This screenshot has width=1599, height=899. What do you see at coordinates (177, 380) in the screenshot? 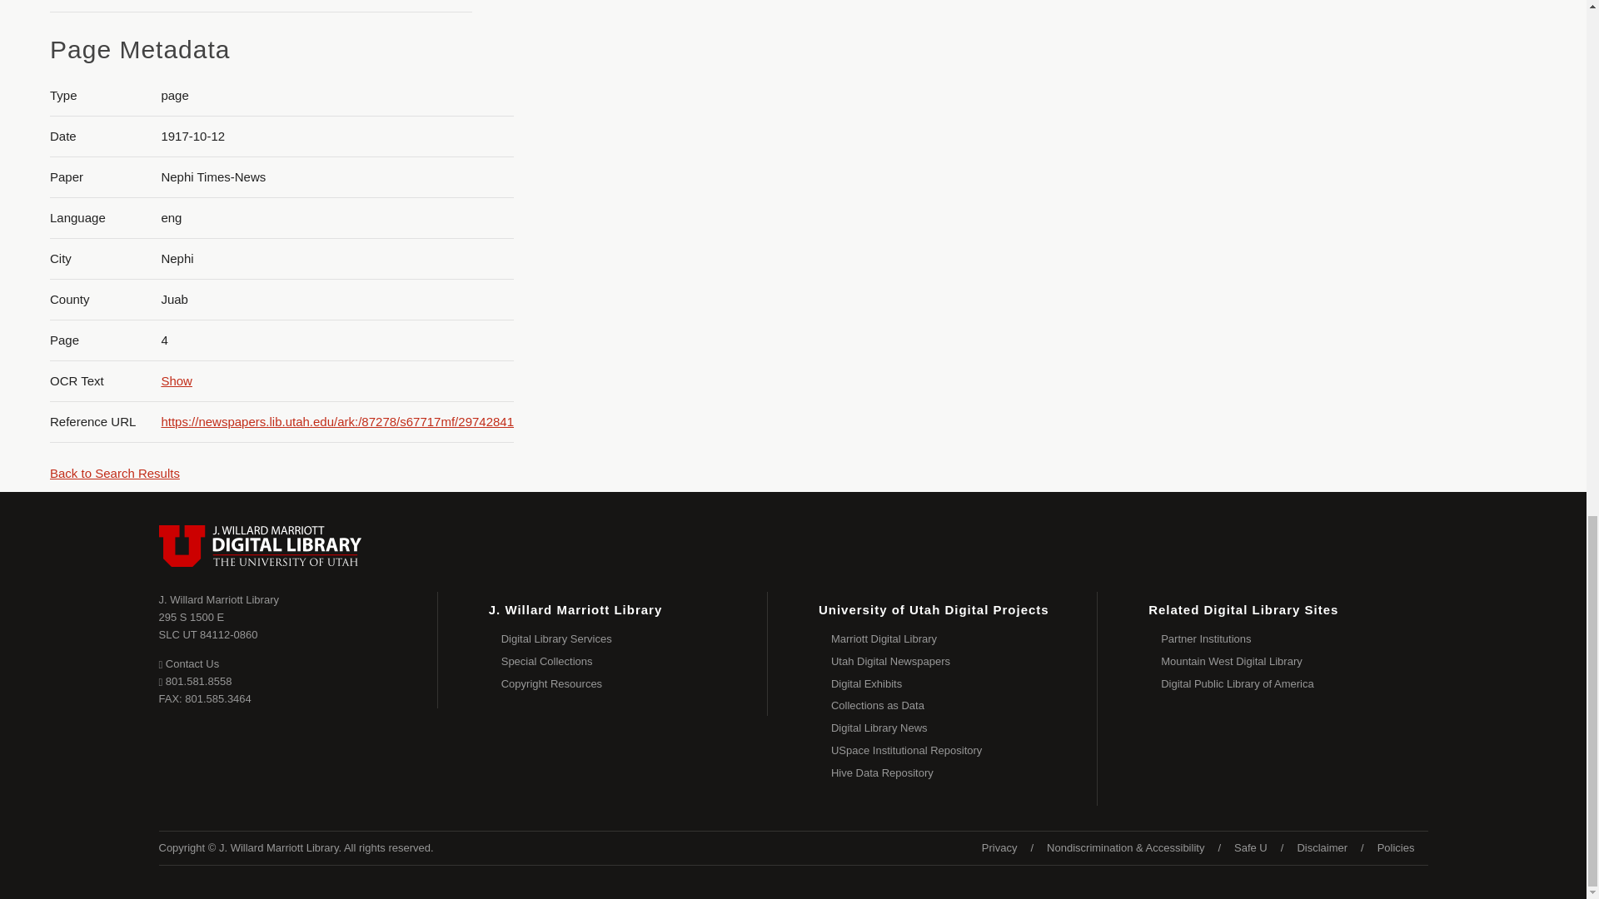
I see `Show` at bounding box center [177, 380].